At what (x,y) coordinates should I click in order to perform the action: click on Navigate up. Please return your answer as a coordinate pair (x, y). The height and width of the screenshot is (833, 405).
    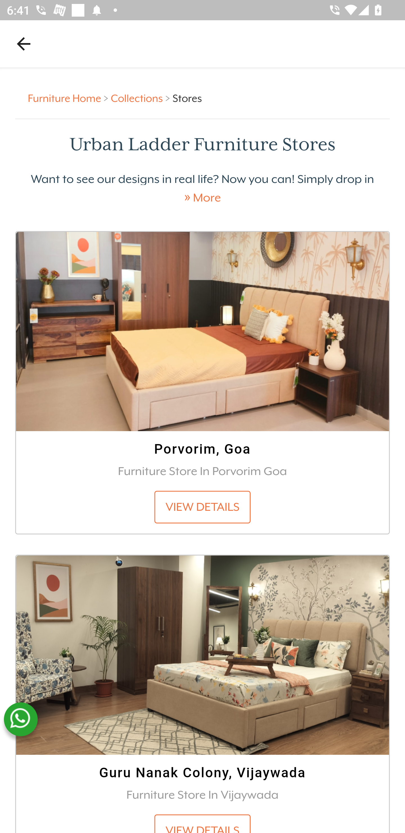
    Looking at the image, I should click on (24, 44).